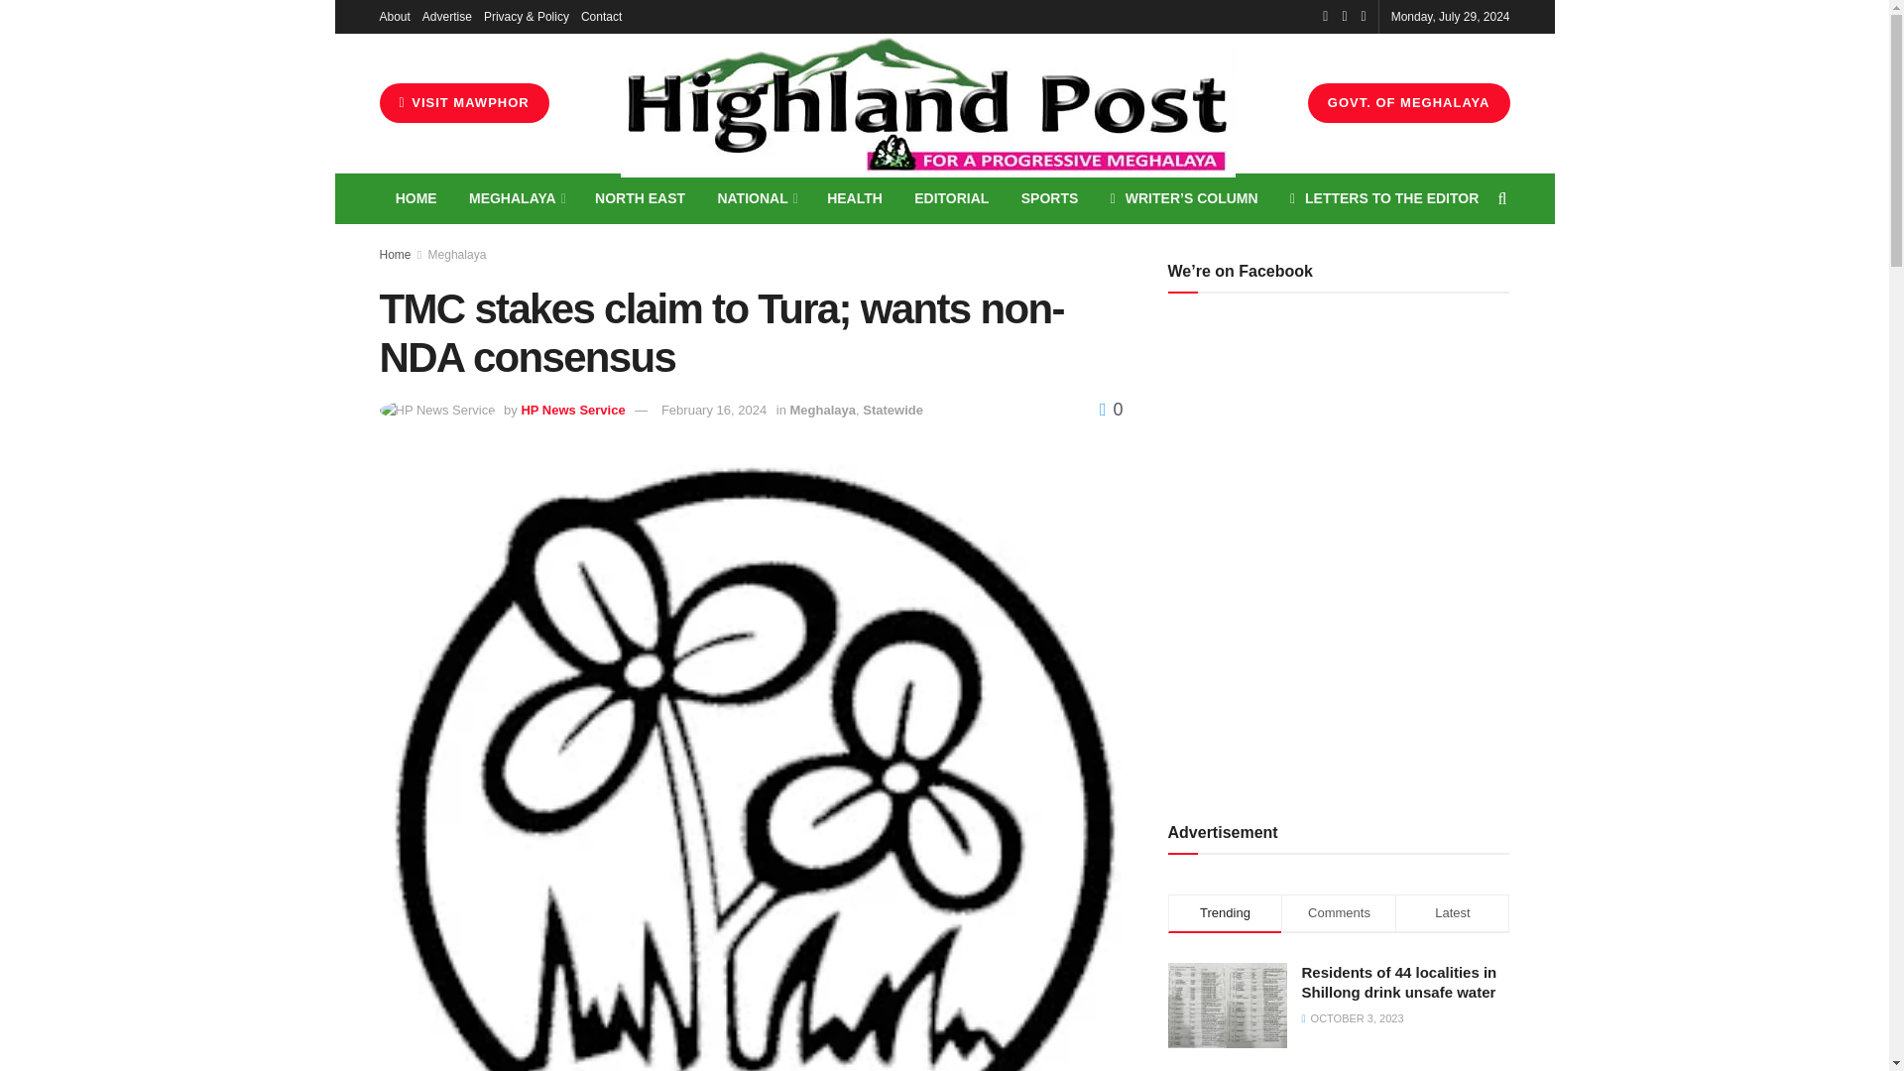 The height and width of the screenshot is (1071, 1904). I want to click on GOVT. OF MEGHALAYA, so click(1408, 103).